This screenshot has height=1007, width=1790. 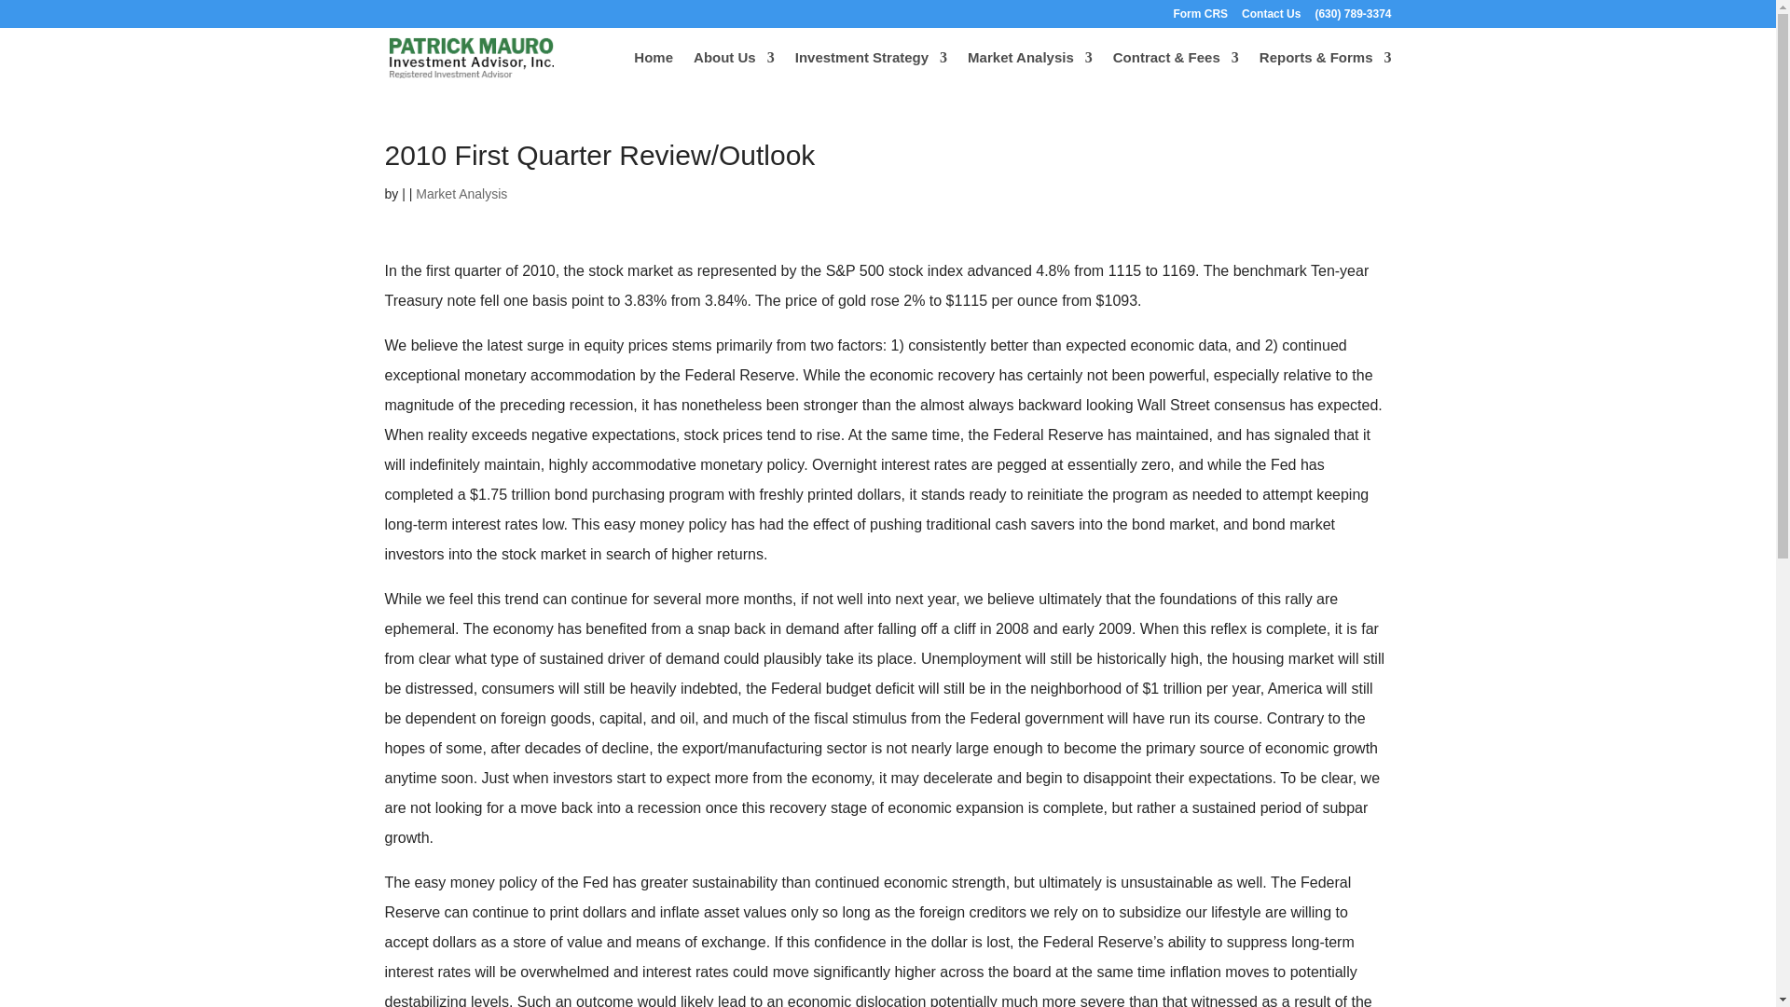 What do you see at coordinates (1272, 18) in the screenshot?
I see `Contact Us` at bounding box center [1272, 18].